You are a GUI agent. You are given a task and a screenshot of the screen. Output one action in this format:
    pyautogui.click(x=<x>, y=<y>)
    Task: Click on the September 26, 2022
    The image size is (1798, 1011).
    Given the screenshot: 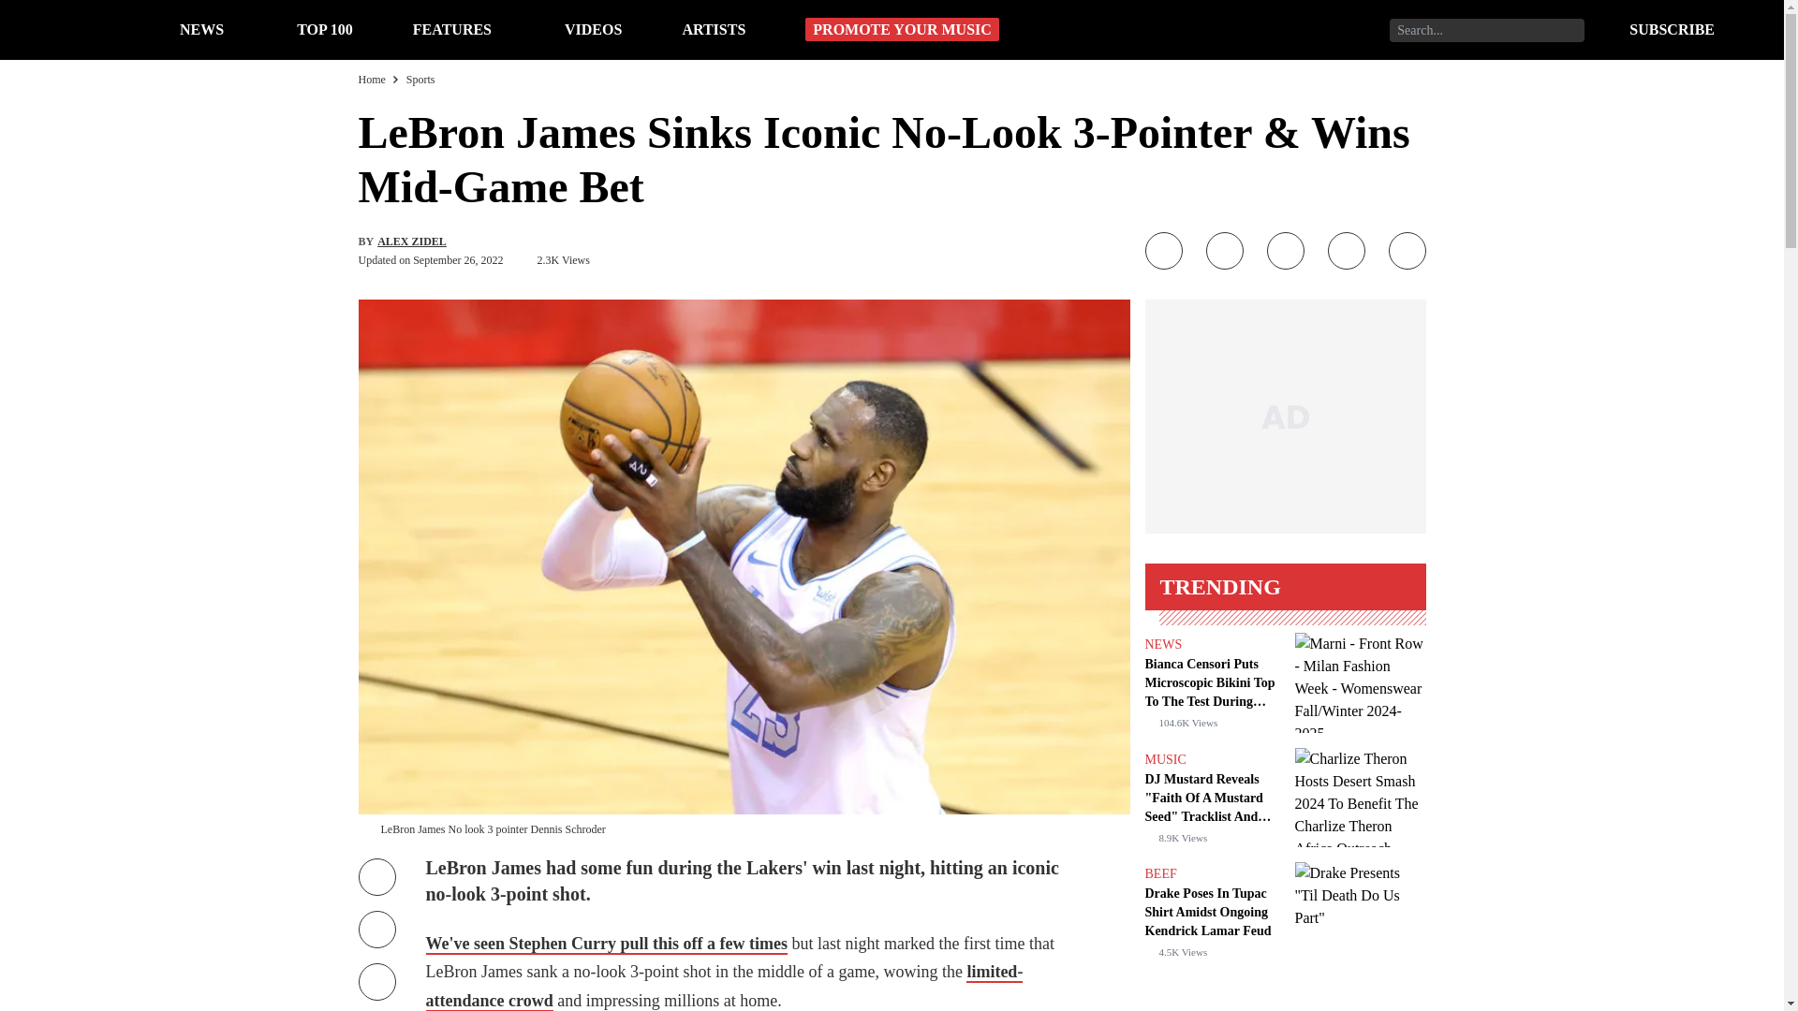 What is the action you would take?
    pyautogui.click(x=458, y=260)
    